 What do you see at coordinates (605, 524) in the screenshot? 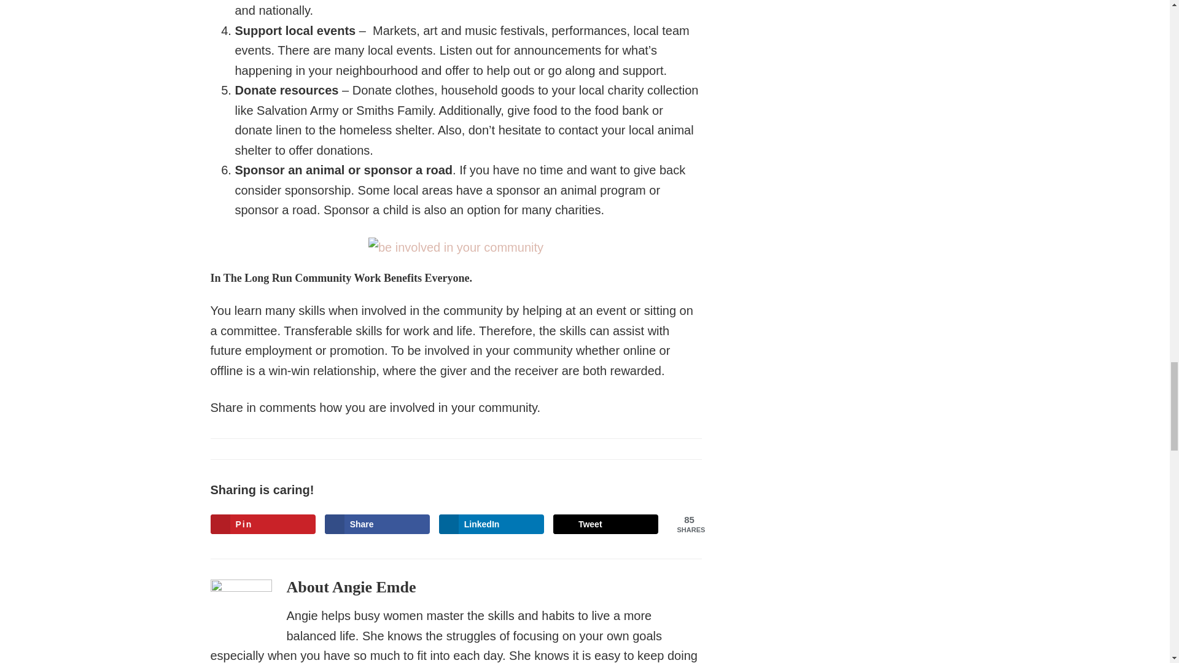
I see `Tweet` at bounding box center [605, 524].